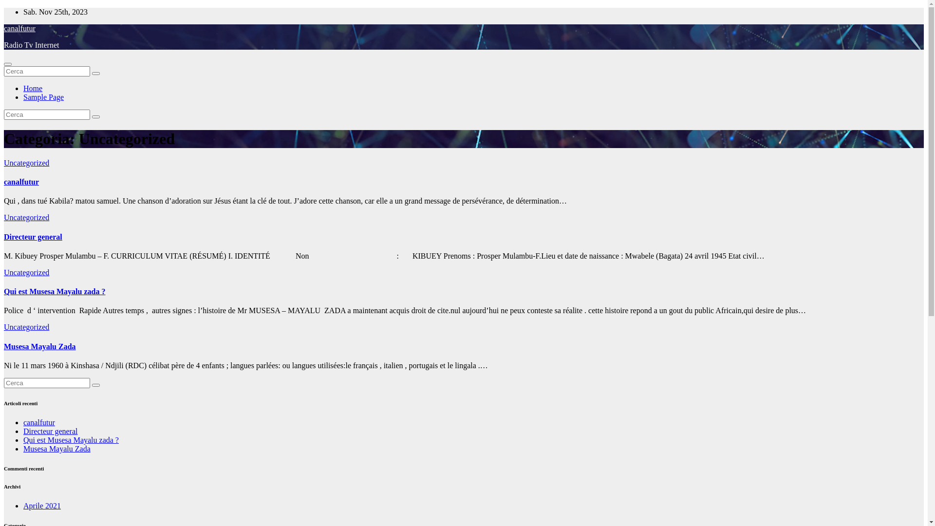 The image size is (935, 526). I want to click on Directeur general, so click(33, 237).